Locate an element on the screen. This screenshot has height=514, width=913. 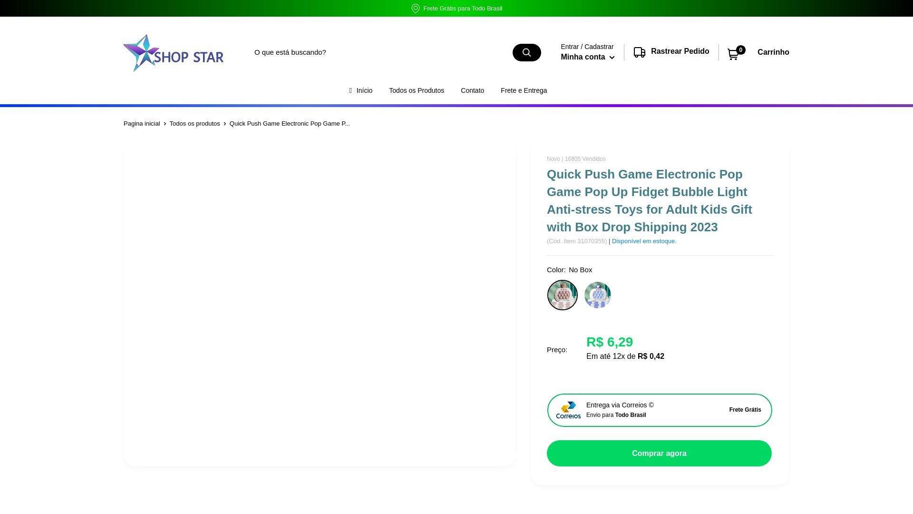
Todos os Produtos is located at coordinates (416, 90).